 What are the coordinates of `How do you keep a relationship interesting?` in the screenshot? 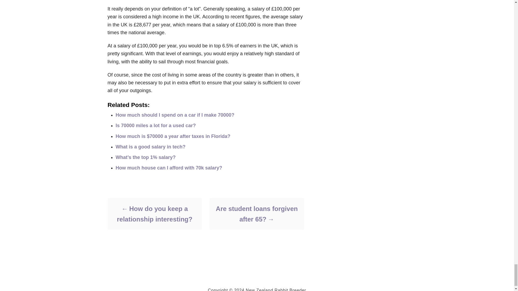 It's located at (154, 214).